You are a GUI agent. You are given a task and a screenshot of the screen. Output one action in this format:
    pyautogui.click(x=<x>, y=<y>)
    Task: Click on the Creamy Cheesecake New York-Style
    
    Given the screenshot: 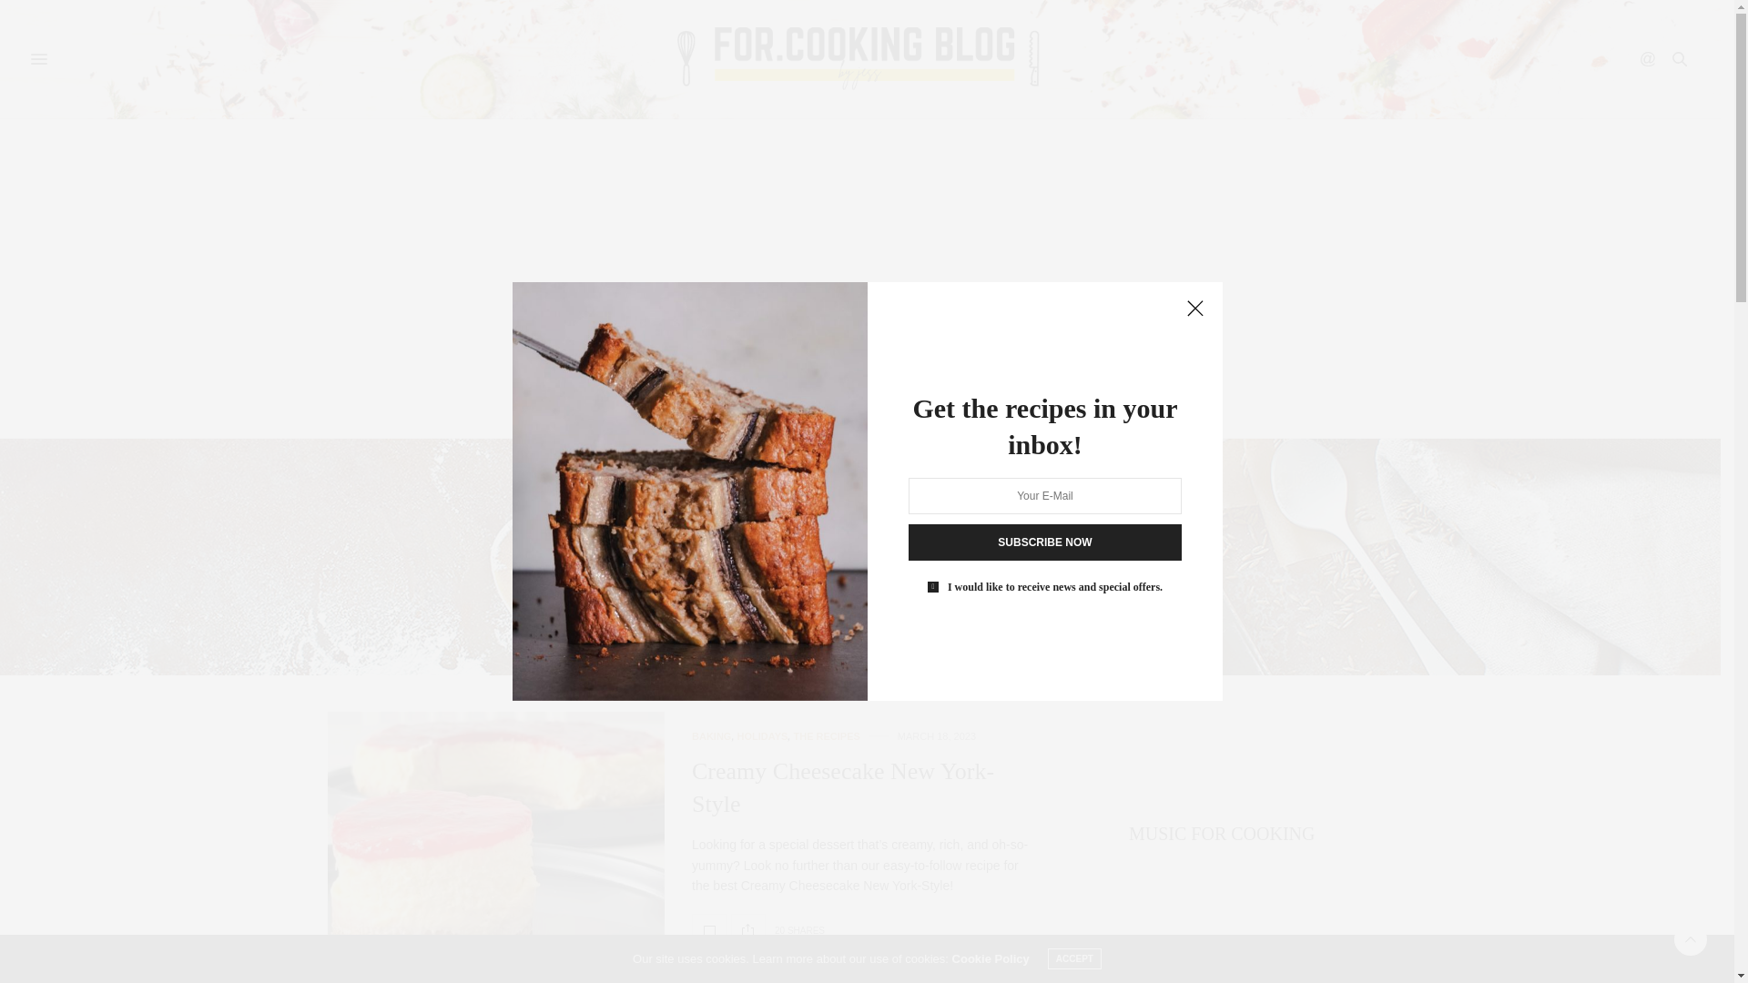 What is the action you would take?
    pyautogui.click(x=495, y=838)
    